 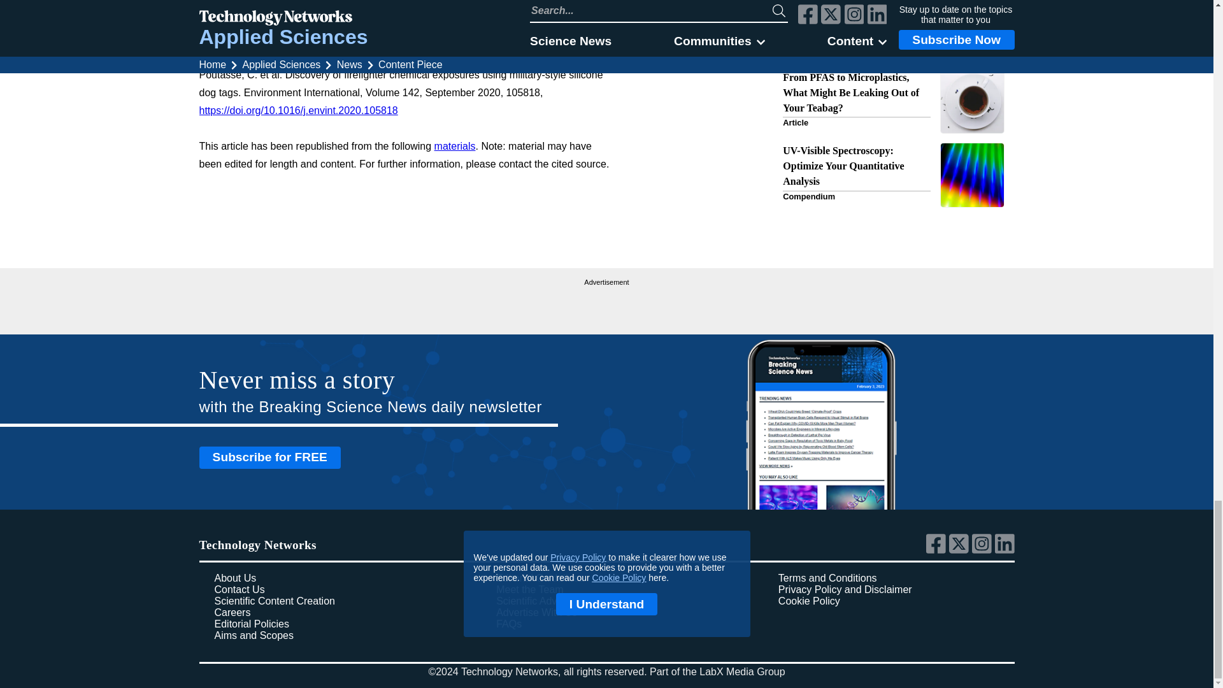 I want to click on 3rd party ad content, so click(x=606, y=305).